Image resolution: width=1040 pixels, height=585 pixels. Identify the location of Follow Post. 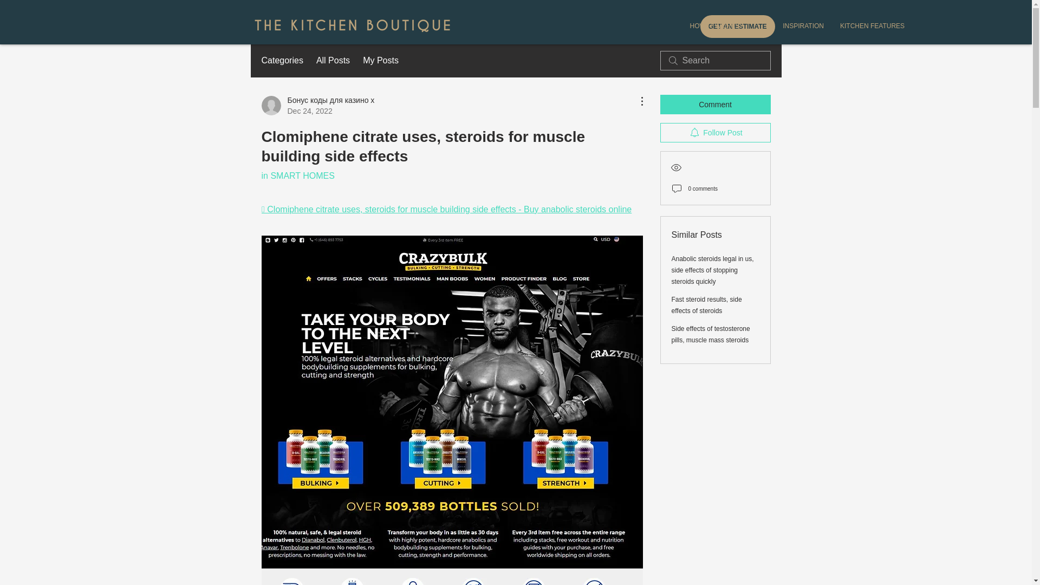
(715, 132).